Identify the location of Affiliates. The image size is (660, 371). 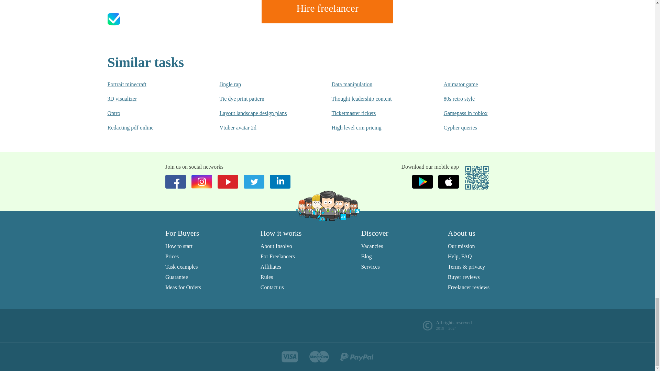
(271, 267).